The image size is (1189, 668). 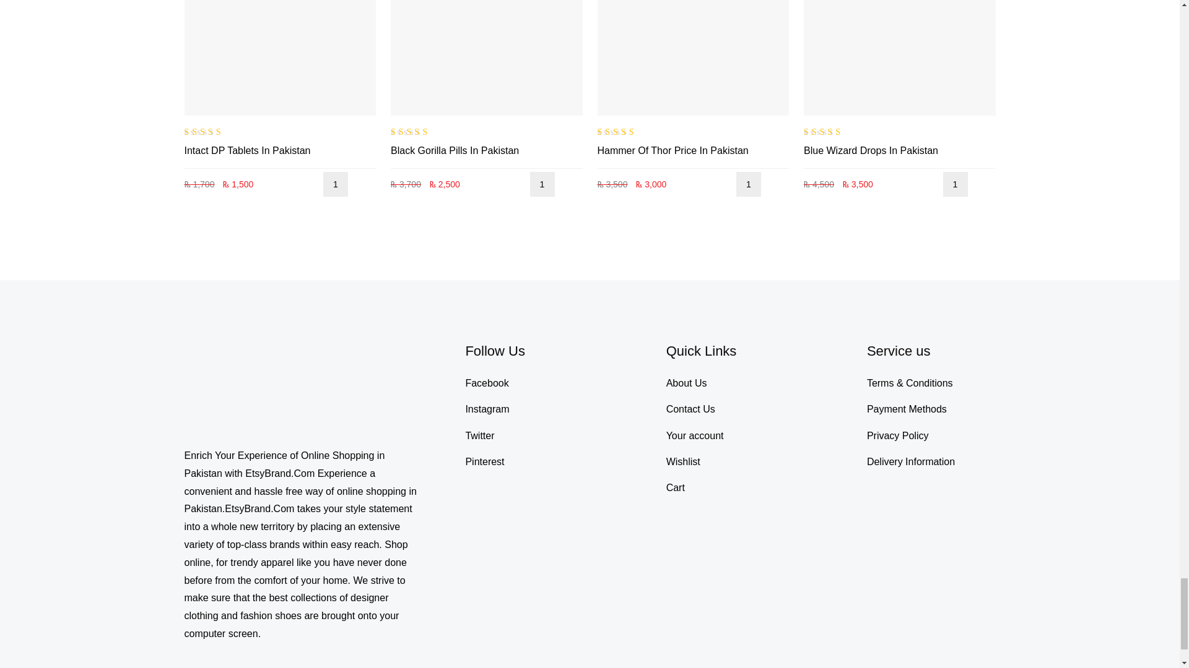 I want to click on 1, so click(x=748, y=184).